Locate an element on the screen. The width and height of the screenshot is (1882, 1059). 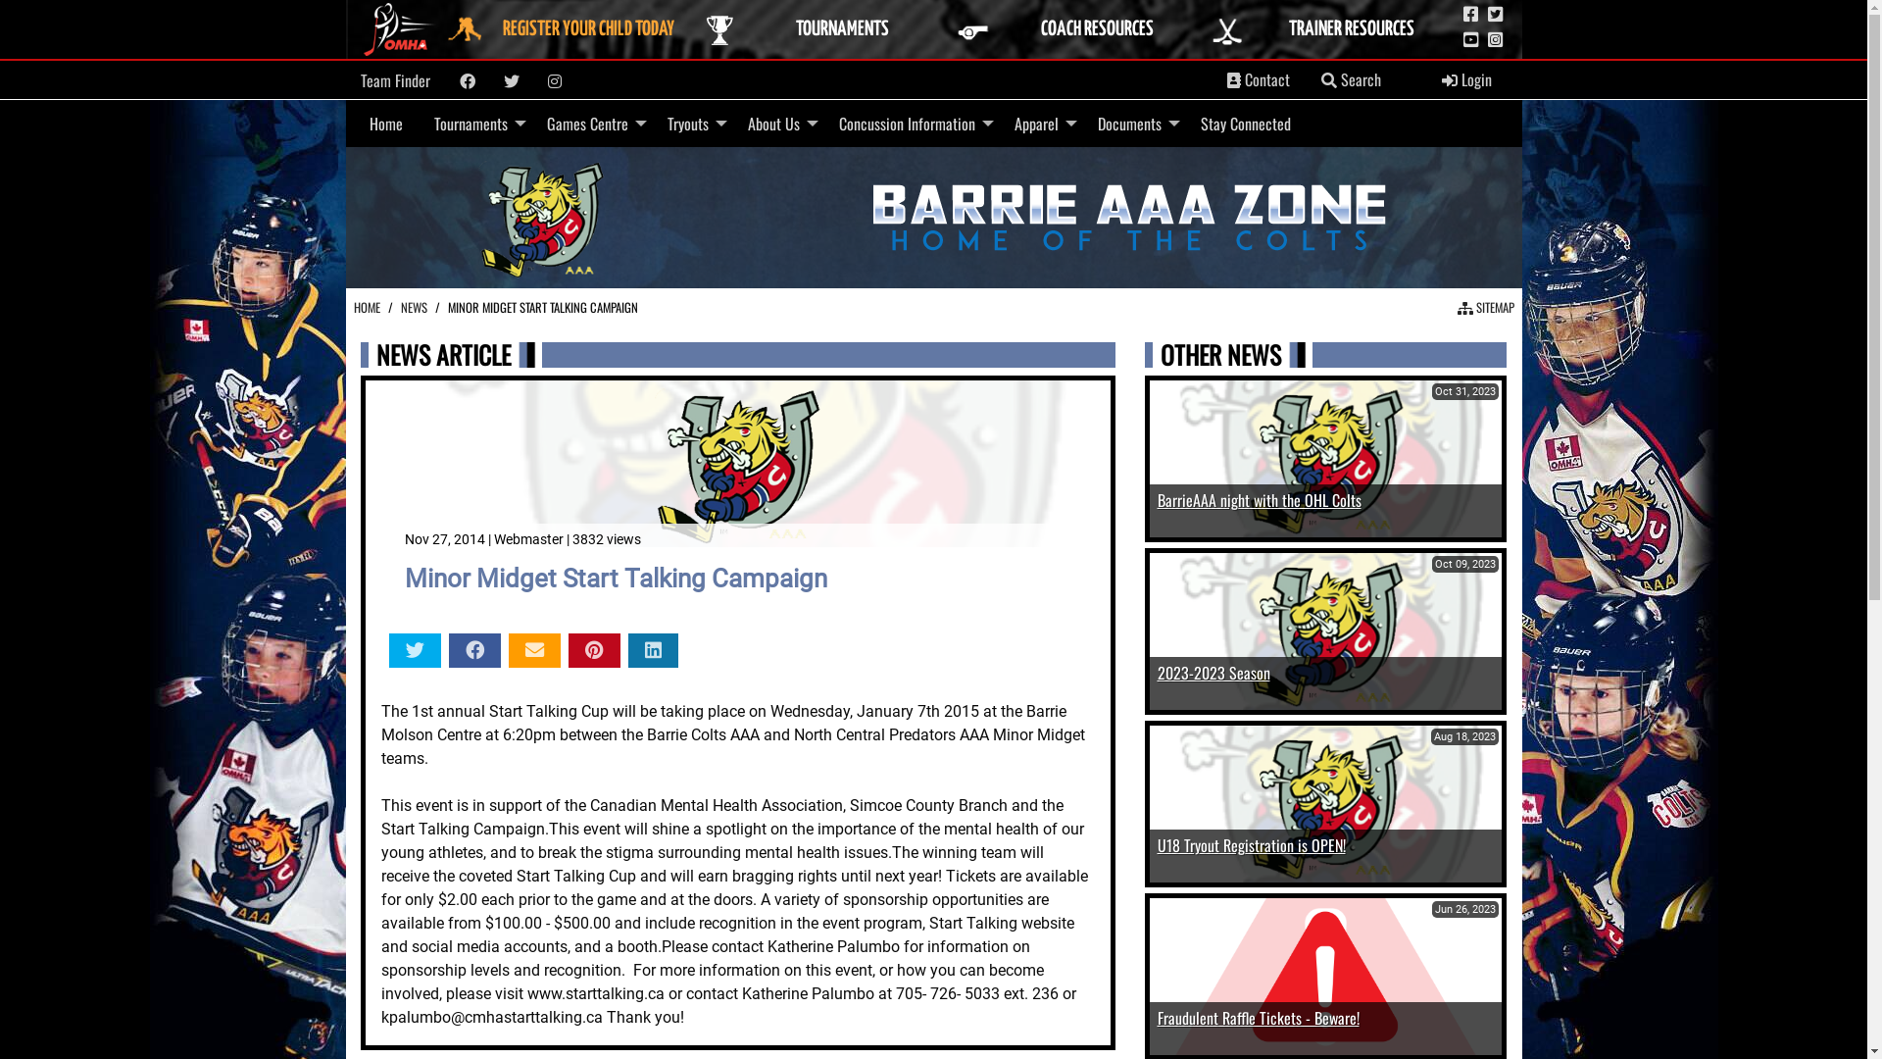
OMHA YouTube Channel is located at coordinates (1470, 40).